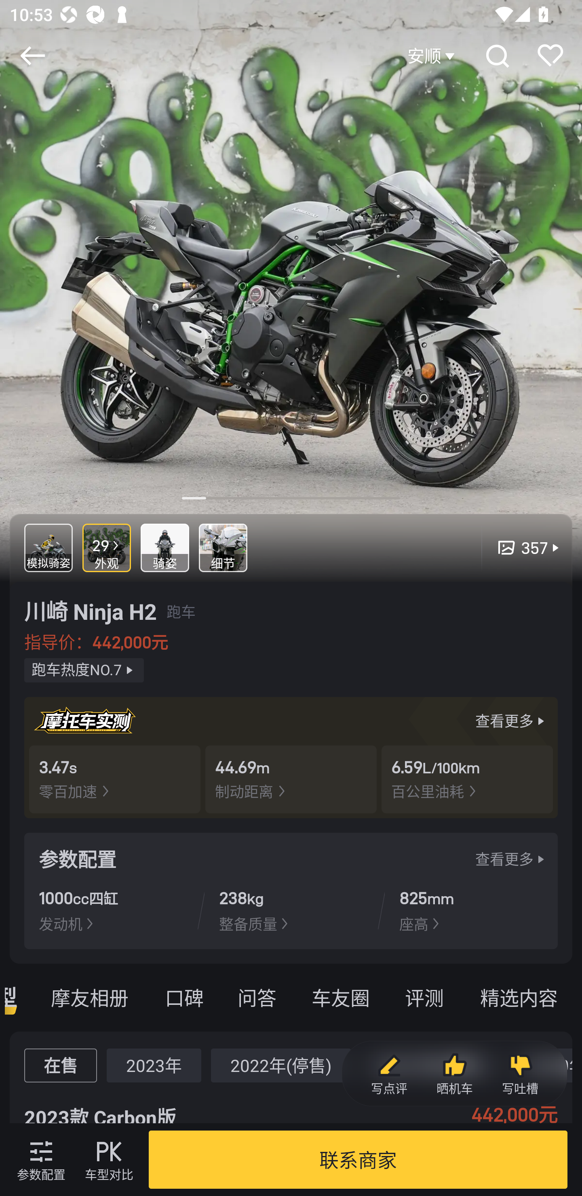 Image resolution: width=582 pixels, height=1196 pixels. What do you see at coordinates (497, 55) in the screenshot?
I see `` at bounding box center [497, 55].